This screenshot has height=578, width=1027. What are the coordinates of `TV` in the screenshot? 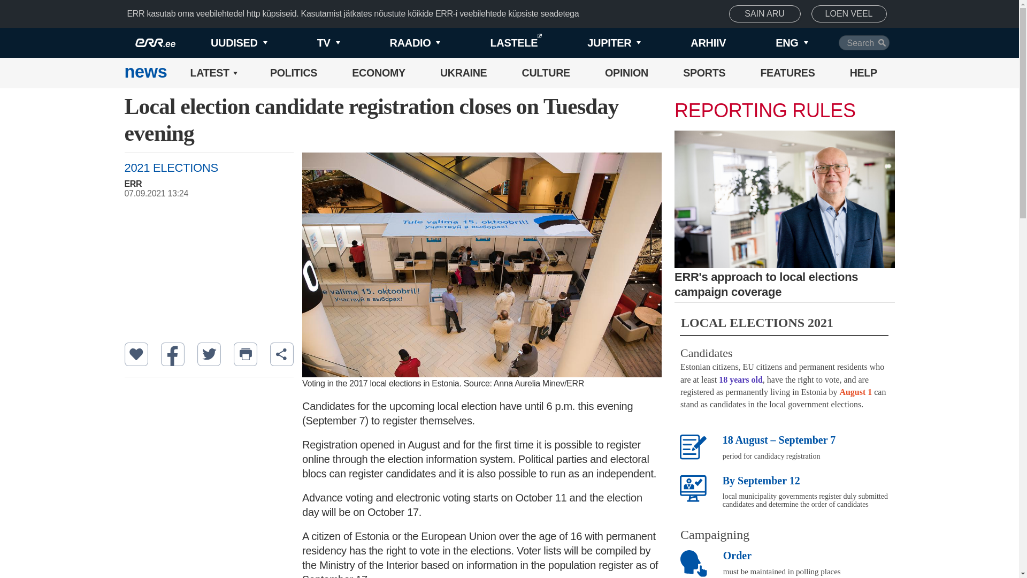 It's located at (310, 43).